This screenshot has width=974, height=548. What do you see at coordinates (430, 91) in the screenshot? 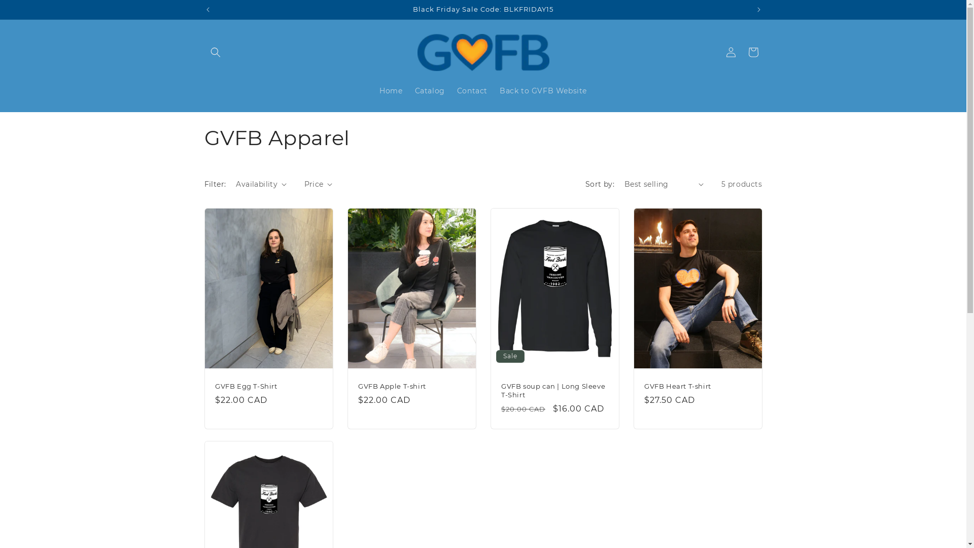
I see `Catalog` at bounding box center [430, 91].